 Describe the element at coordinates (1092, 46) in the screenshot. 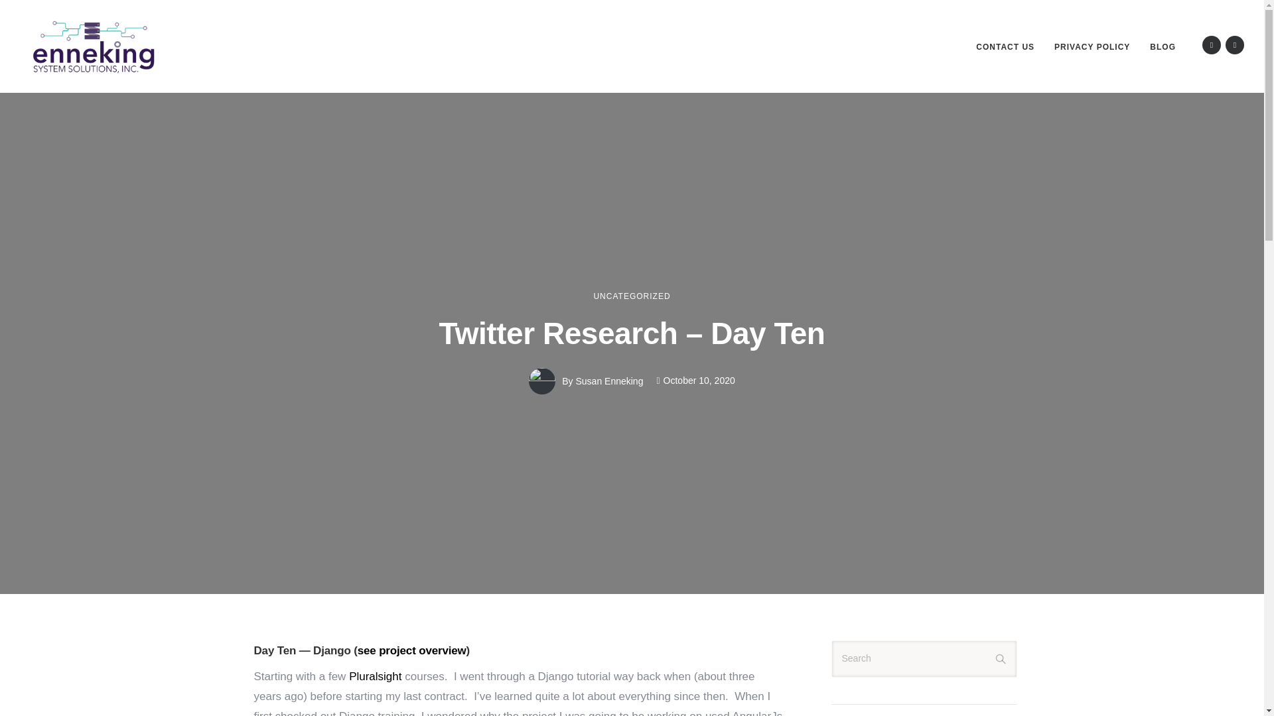

I see `PRIVACY POLICY` at that location.